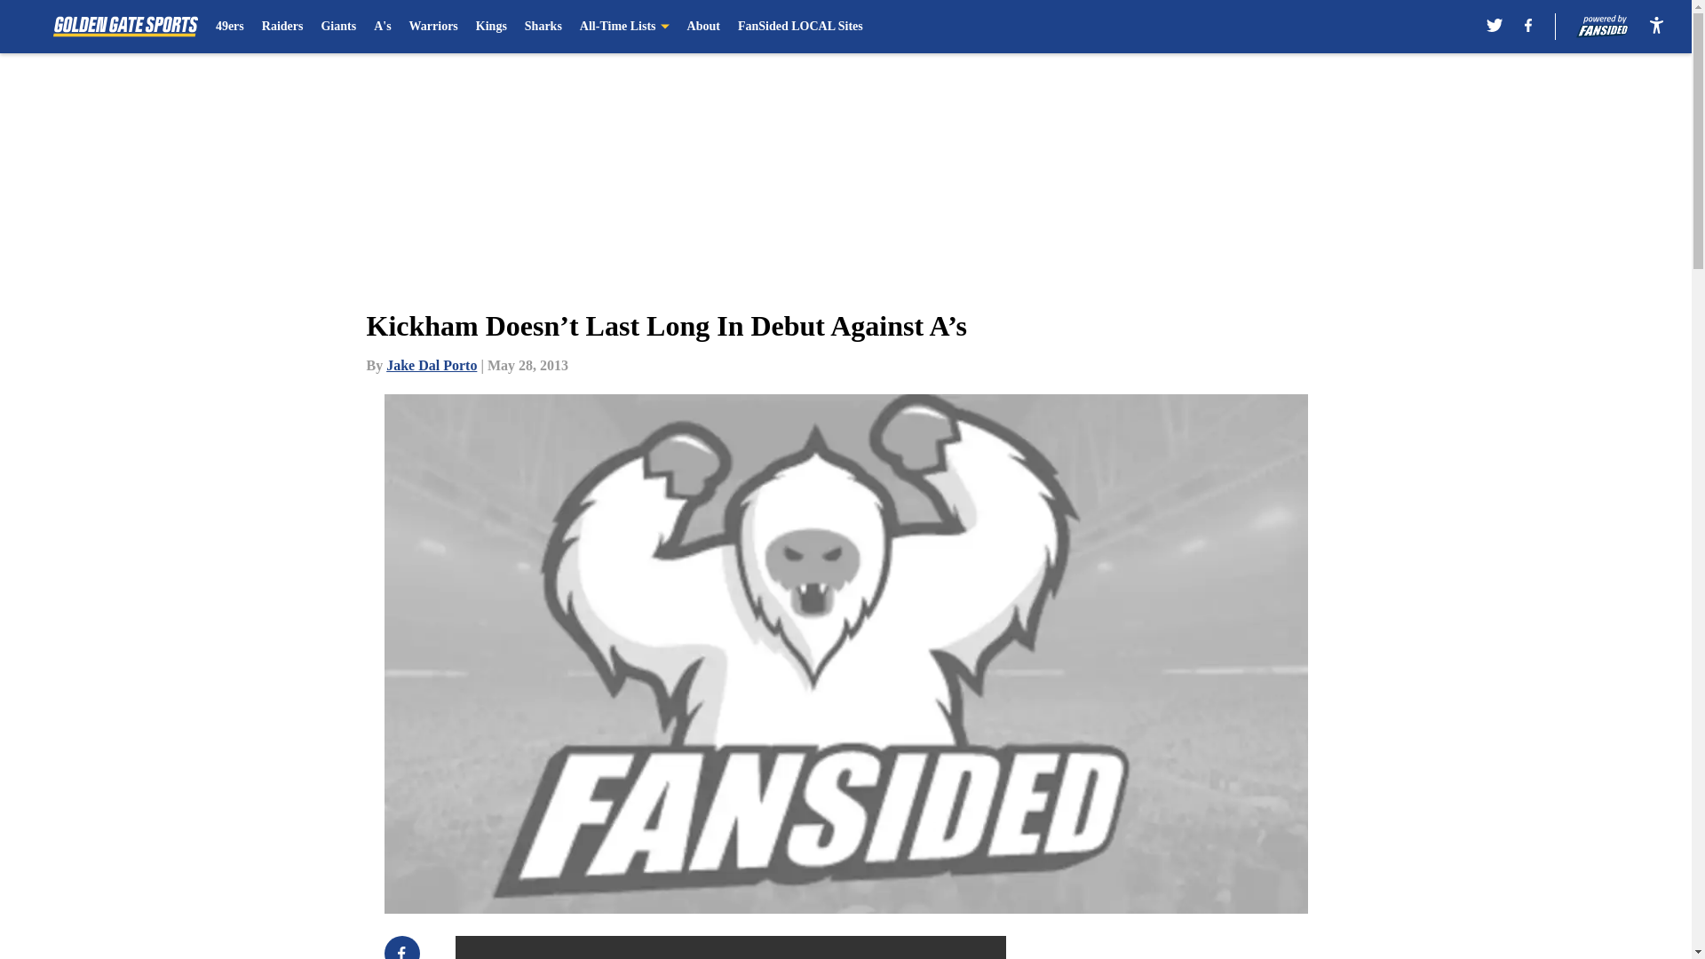 The image size is (1705, 959). What do you see at coordinates (543, 27) in the screenshot?
I see `Sharks` at bounding box center [543, 27].